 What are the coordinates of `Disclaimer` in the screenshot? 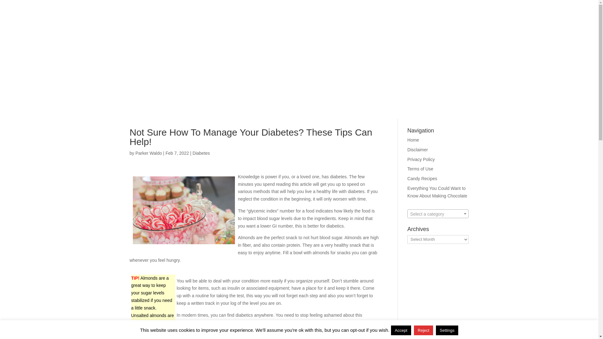 It's located at (417, 149).